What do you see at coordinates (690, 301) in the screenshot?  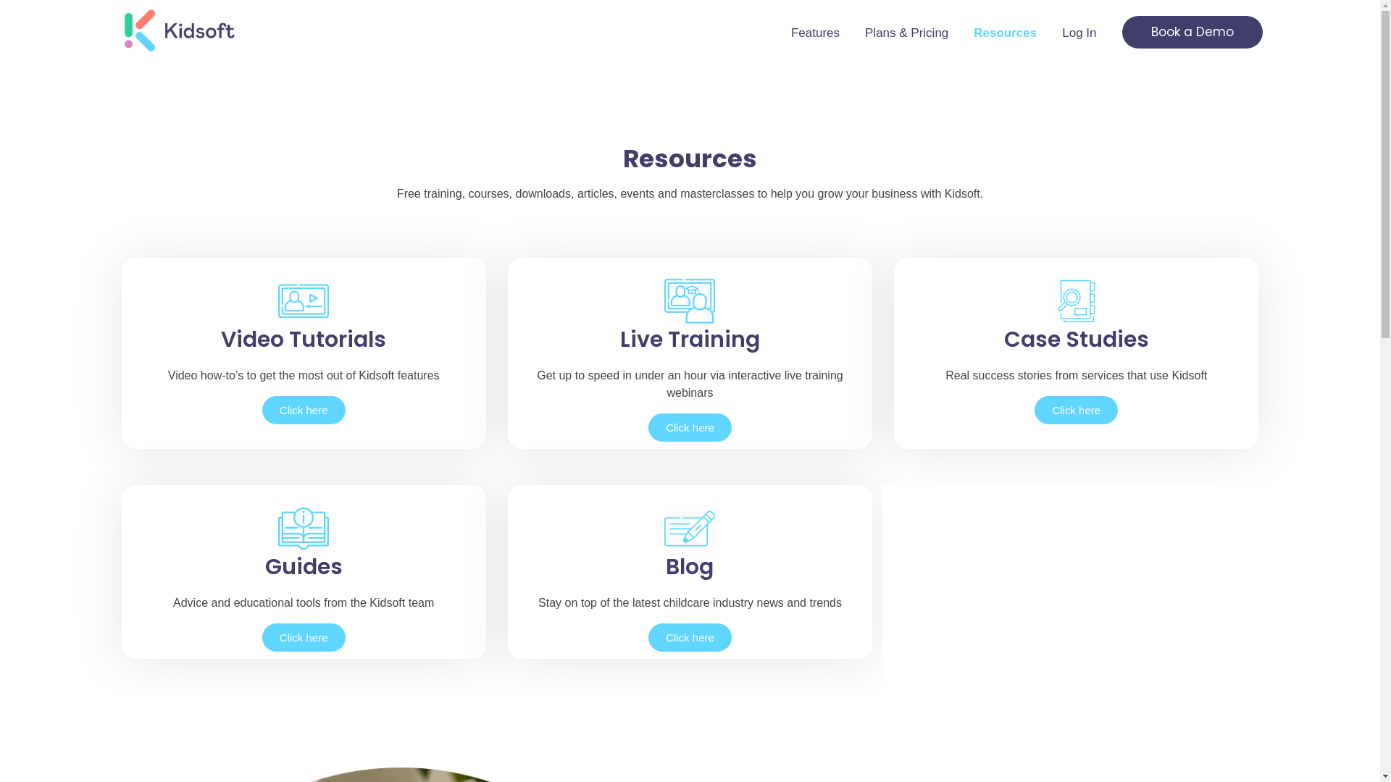 I see `kidsoft-resources-livetraining` at bounding box center [690, 301].